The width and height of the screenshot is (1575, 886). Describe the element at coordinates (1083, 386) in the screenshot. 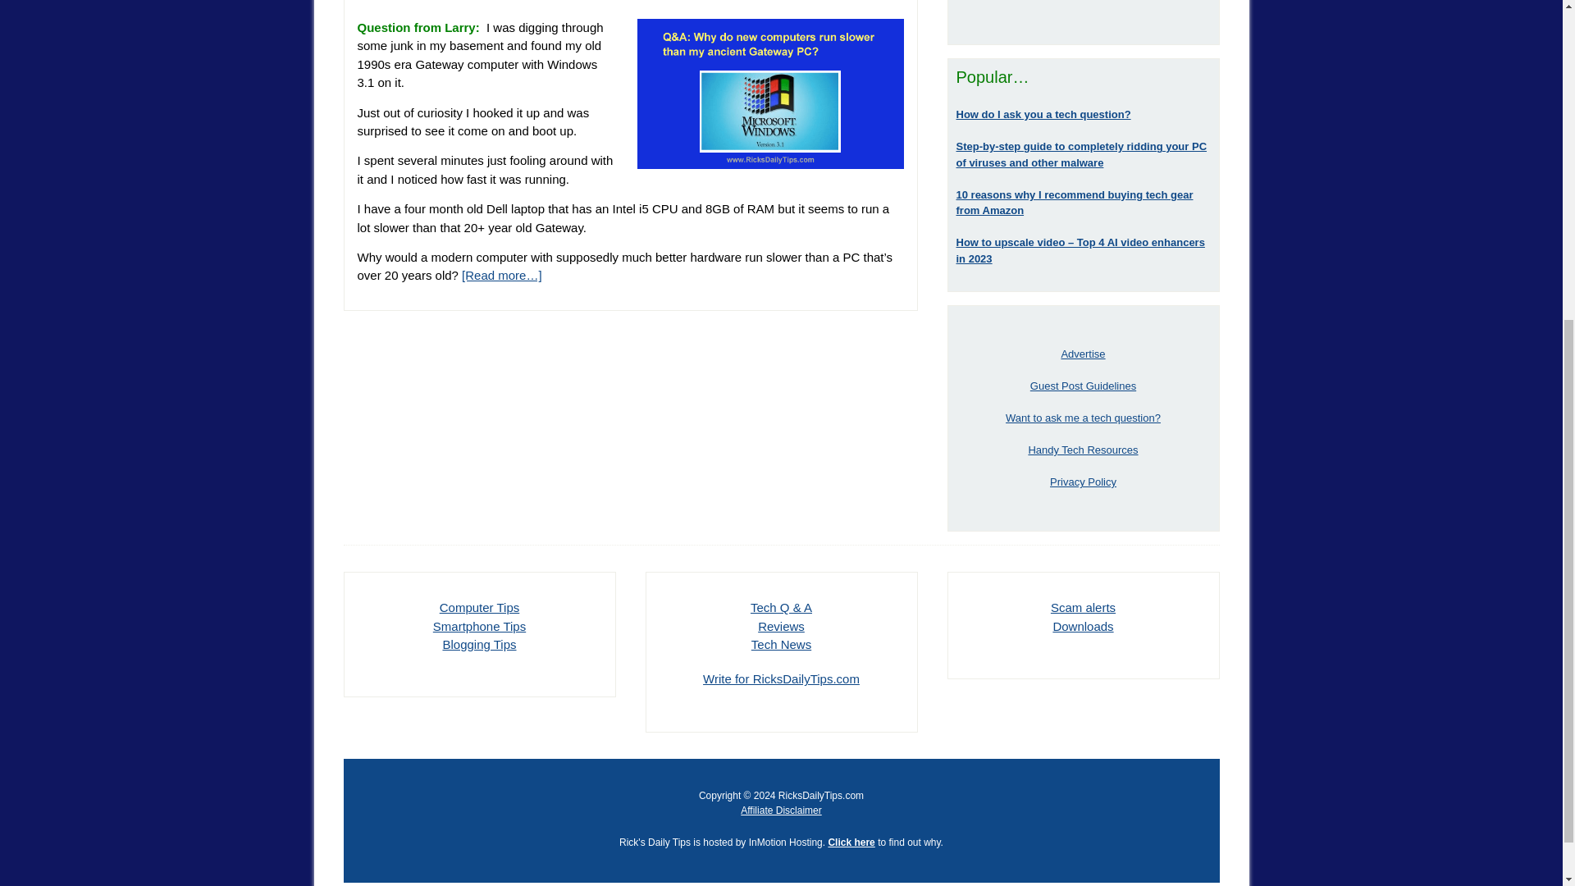

I see `Guest Post Guidelines` at that location.